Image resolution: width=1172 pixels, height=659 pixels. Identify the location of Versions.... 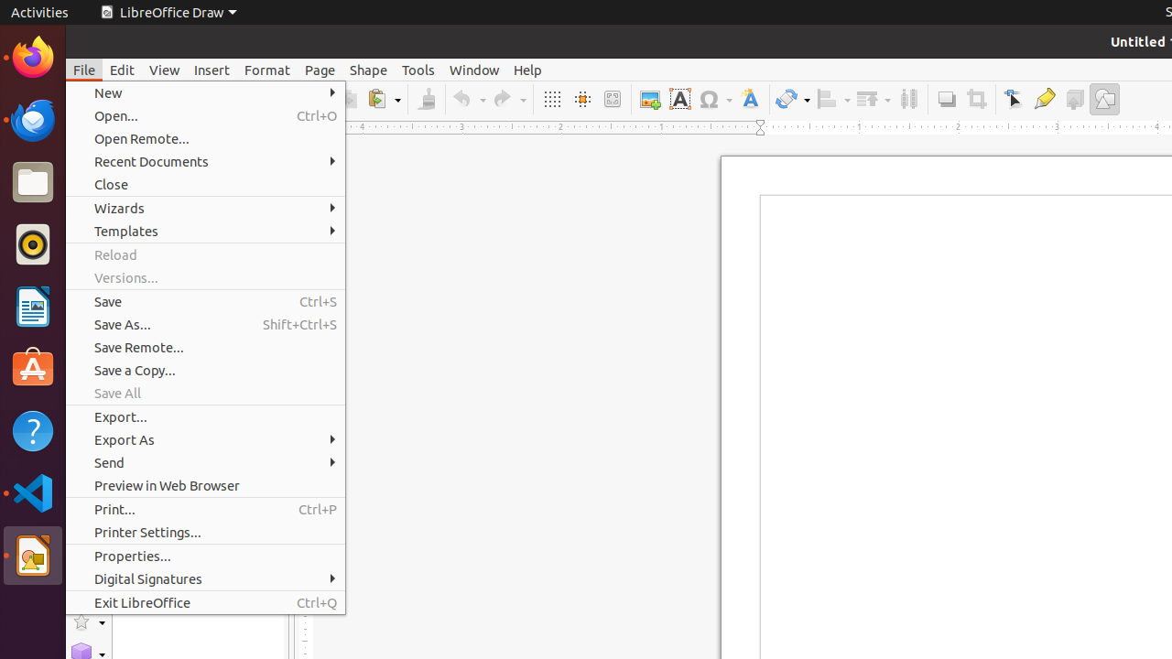
(205, 278).